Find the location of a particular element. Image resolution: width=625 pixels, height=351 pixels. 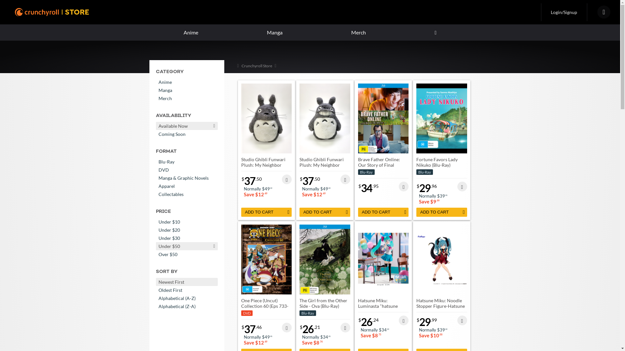

ADD TO CART is located at coordinates (266, 212).